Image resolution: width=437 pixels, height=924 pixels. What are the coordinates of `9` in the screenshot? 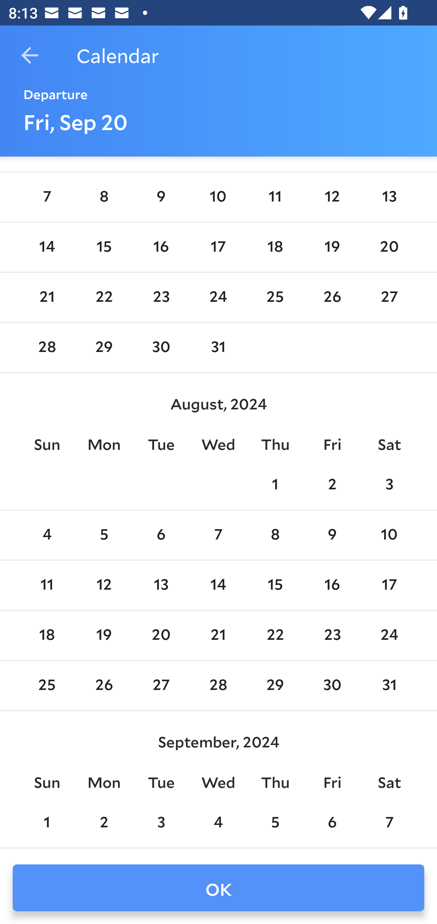 It's located at (332, 535).